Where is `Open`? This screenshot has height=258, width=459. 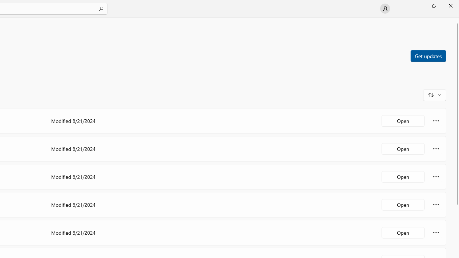 Open is located at coordinates (403, 232).